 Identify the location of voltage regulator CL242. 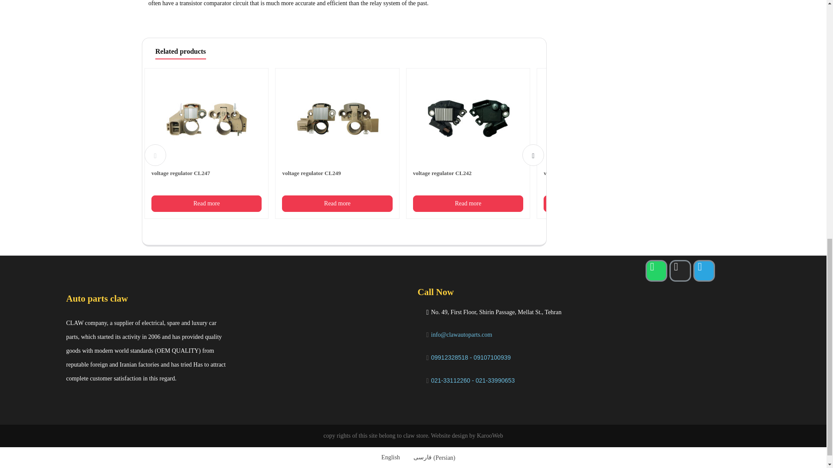
(468, 132).